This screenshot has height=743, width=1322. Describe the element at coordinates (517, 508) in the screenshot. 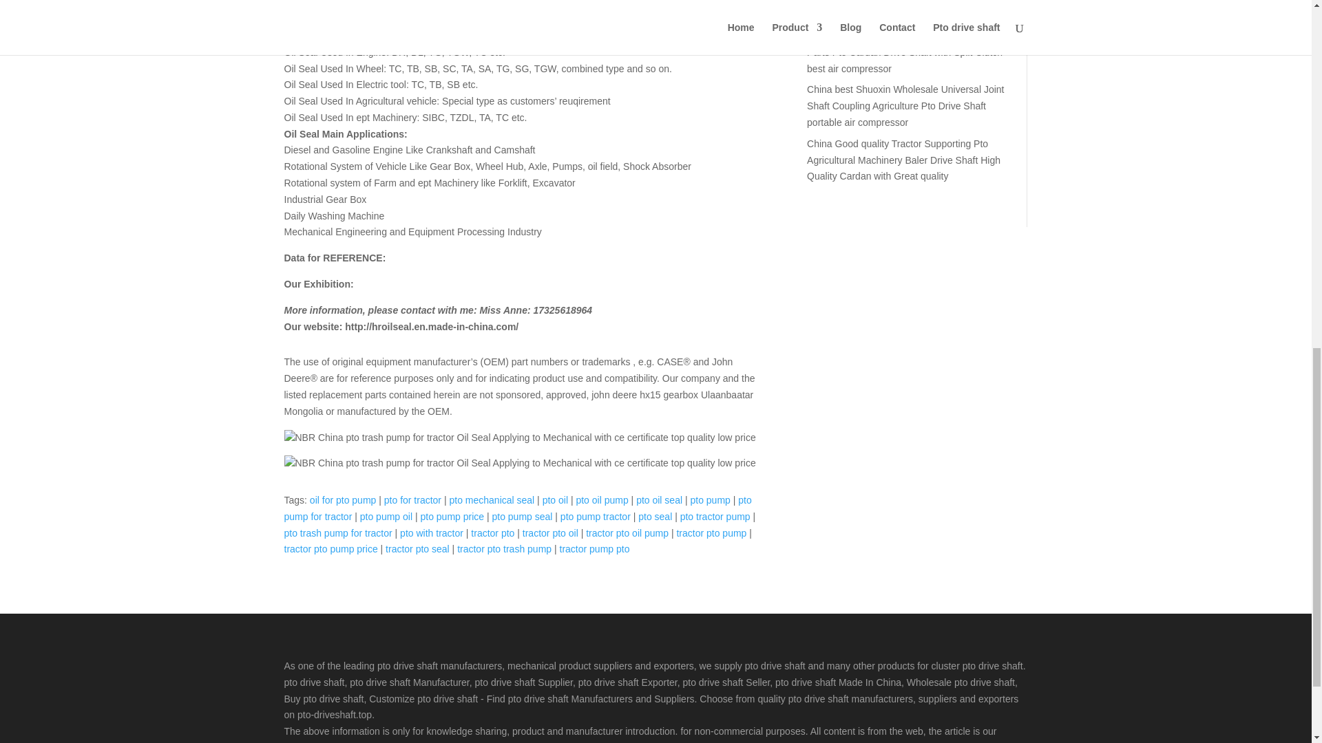

I see `pto pump for tractor` at that location.